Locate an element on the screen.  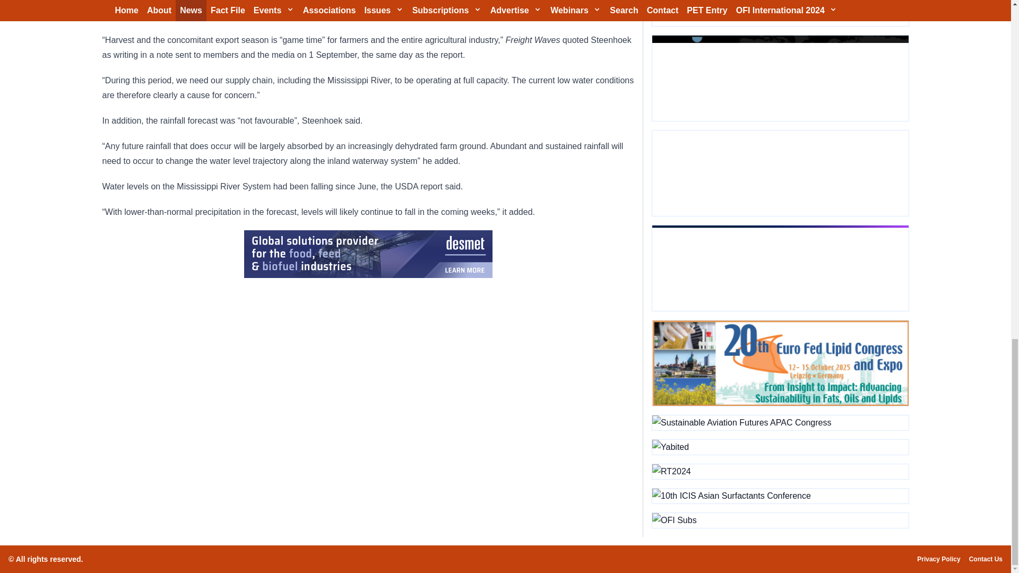
Euro Fed Lipid 2025 is located at coordinates (780, 363).